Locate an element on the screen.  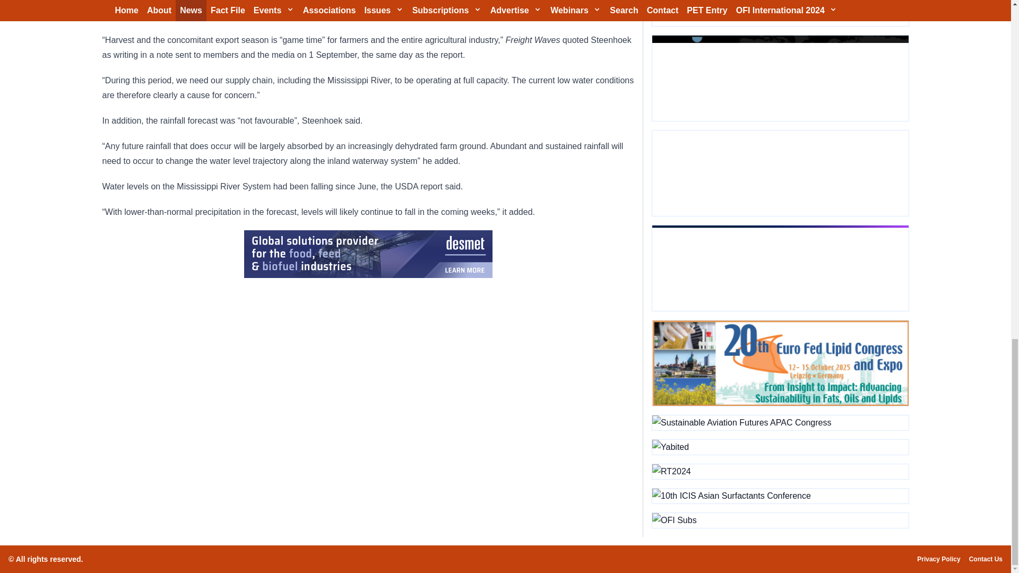
Euro Fed Lipid 2025 is located at coordinates (780, 363).